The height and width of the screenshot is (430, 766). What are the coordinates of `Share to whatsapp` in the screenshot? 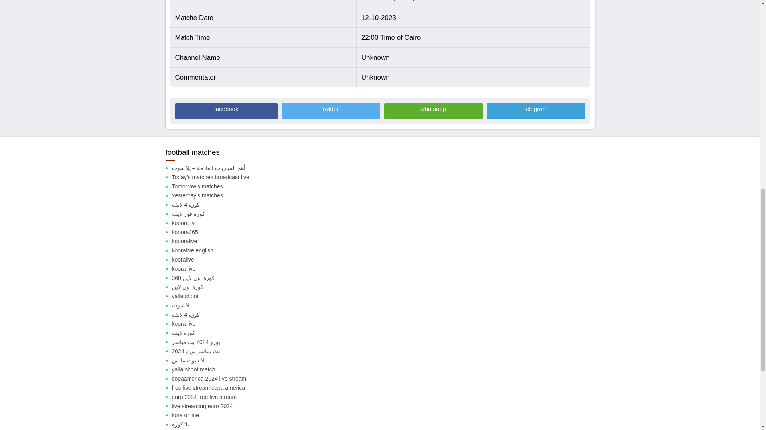 It's located at (433, 111).